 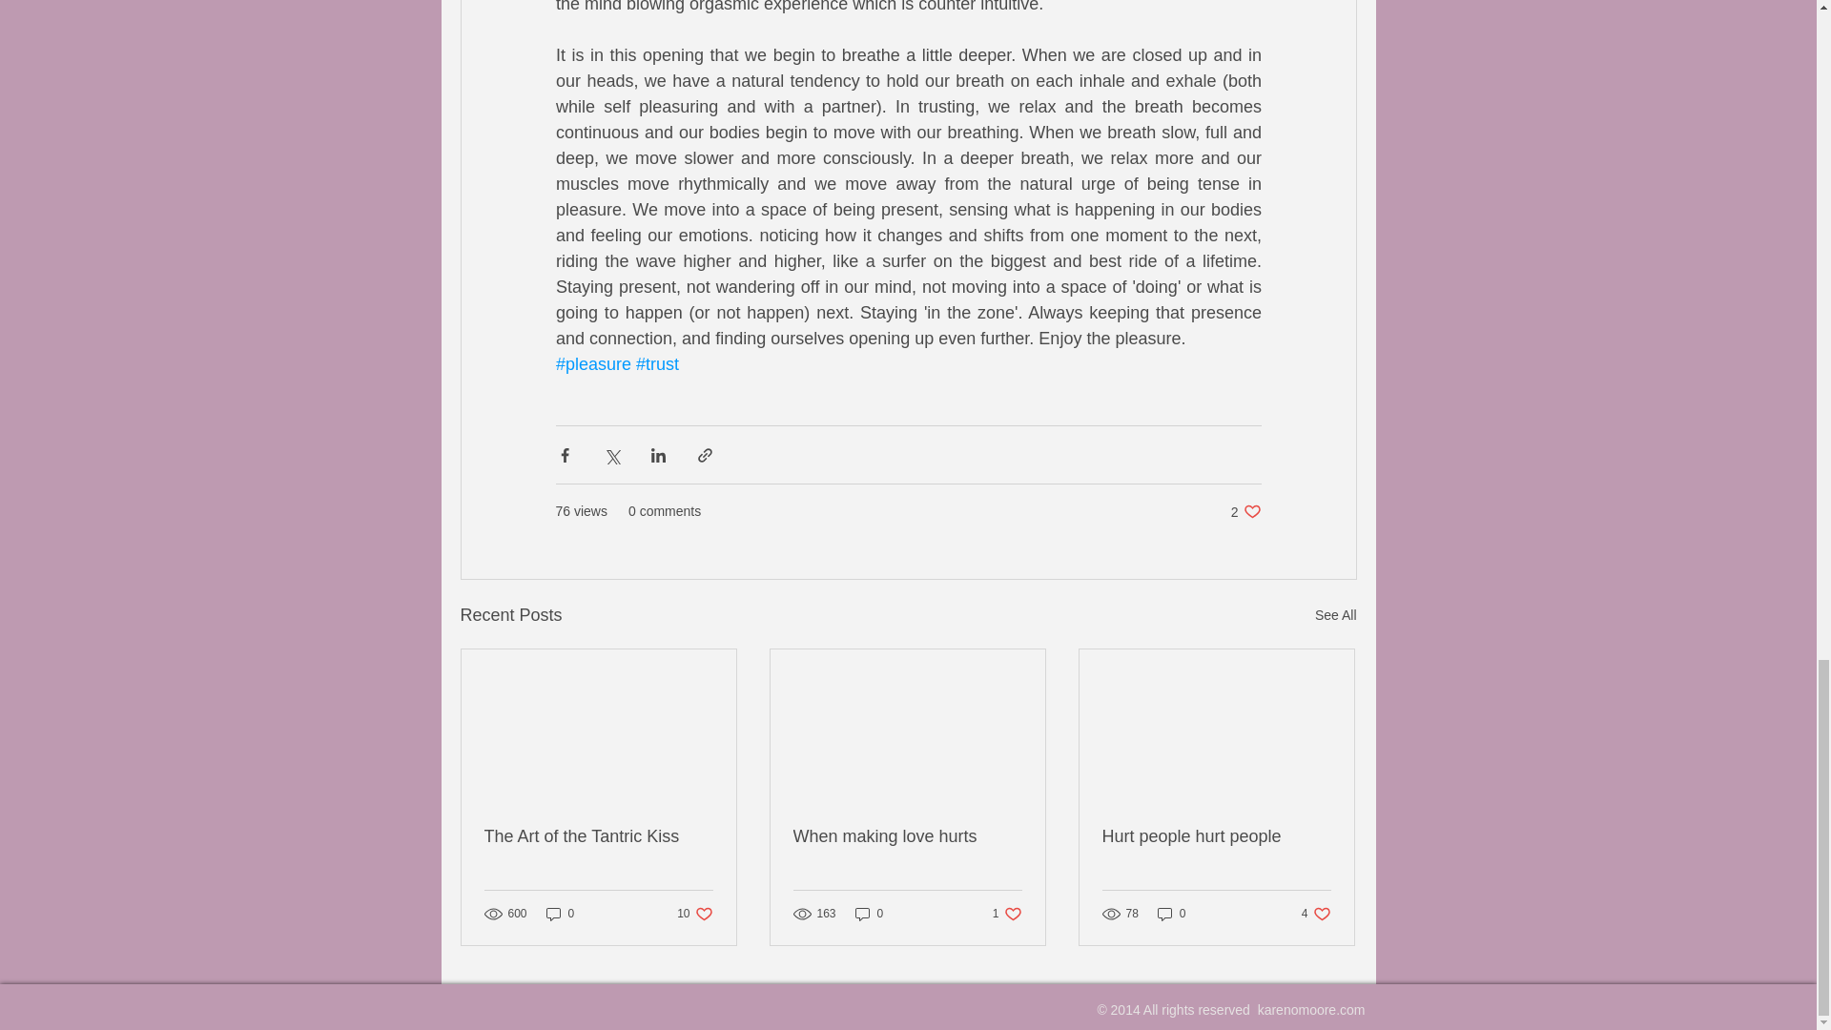 What do you see at coordinates (560, 914) in the screenshot?
I see `When making love hurts` at bounding box center [560, 914].